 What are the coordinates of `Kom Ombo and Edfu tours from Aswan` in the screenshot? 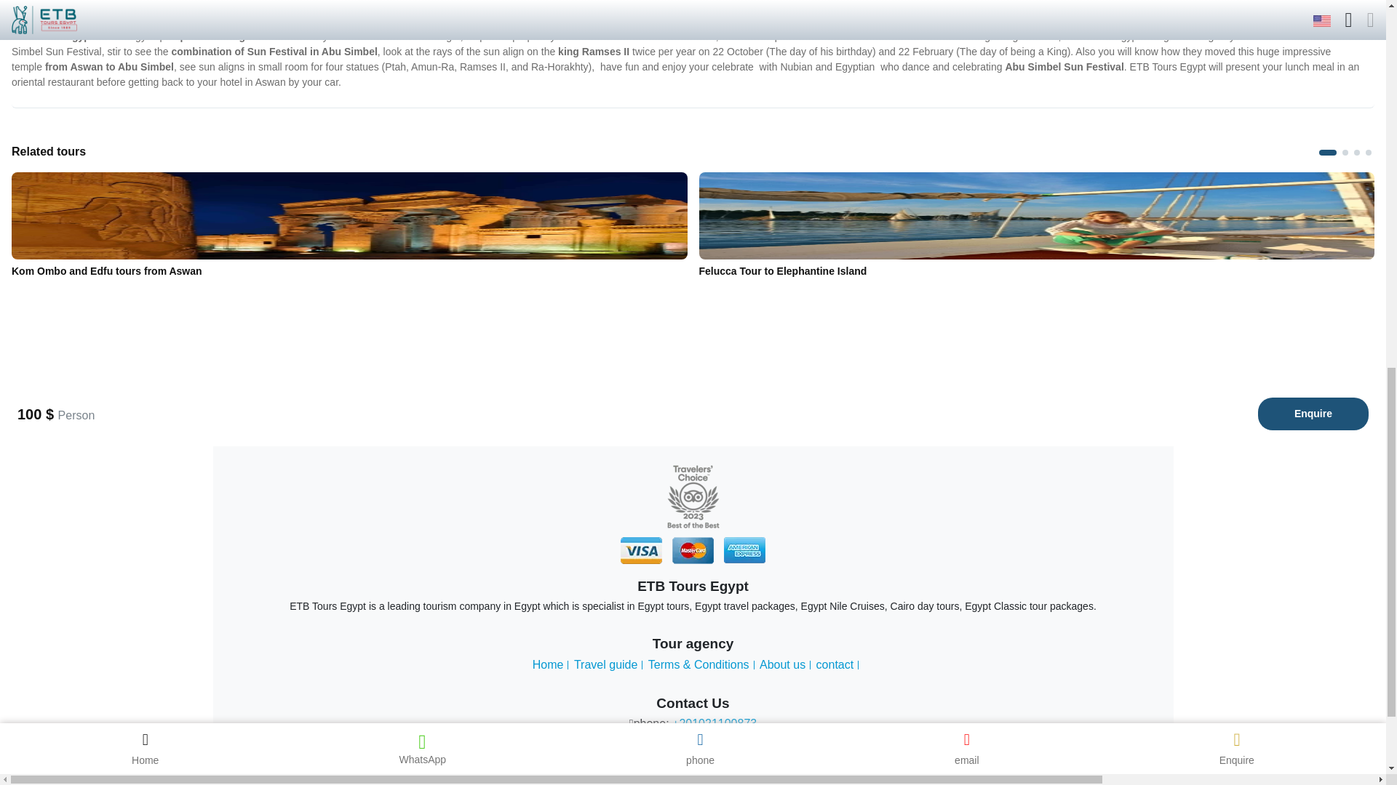 It's located at (349, 215).